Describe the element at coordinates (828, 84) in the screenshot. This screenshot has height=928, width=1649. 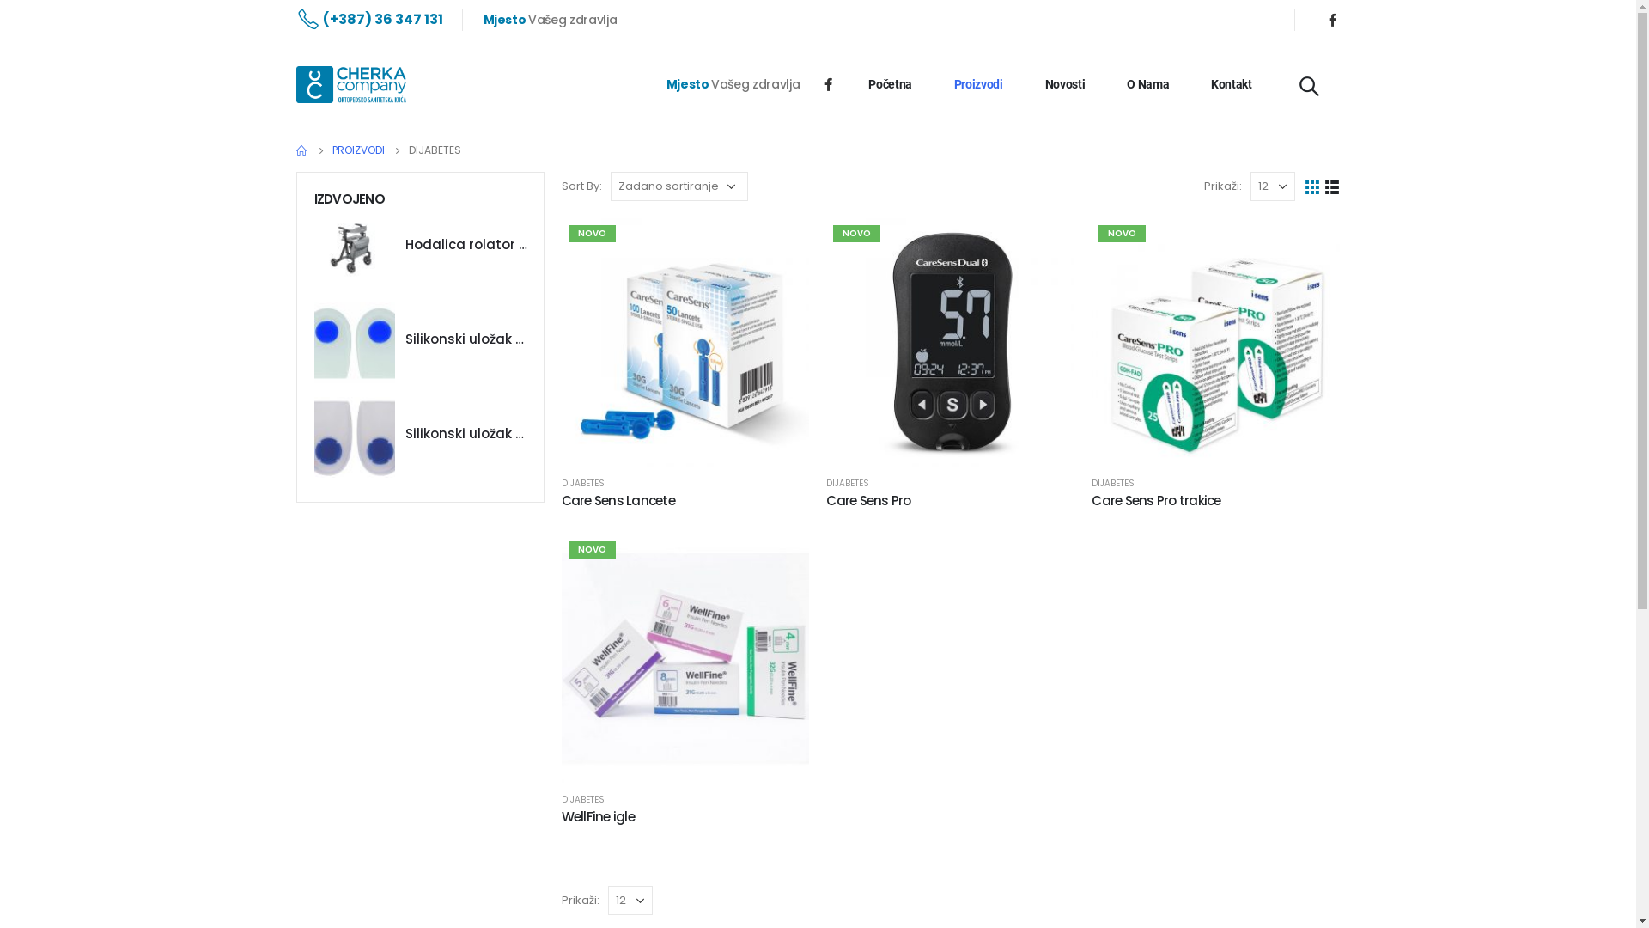
I see `Facebook` at that location.